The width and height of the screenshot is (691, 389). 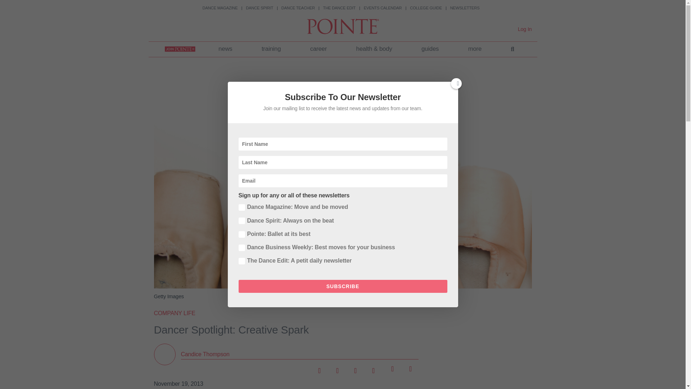 I want to click on Share on Facebook, so click(x=319, y=368).